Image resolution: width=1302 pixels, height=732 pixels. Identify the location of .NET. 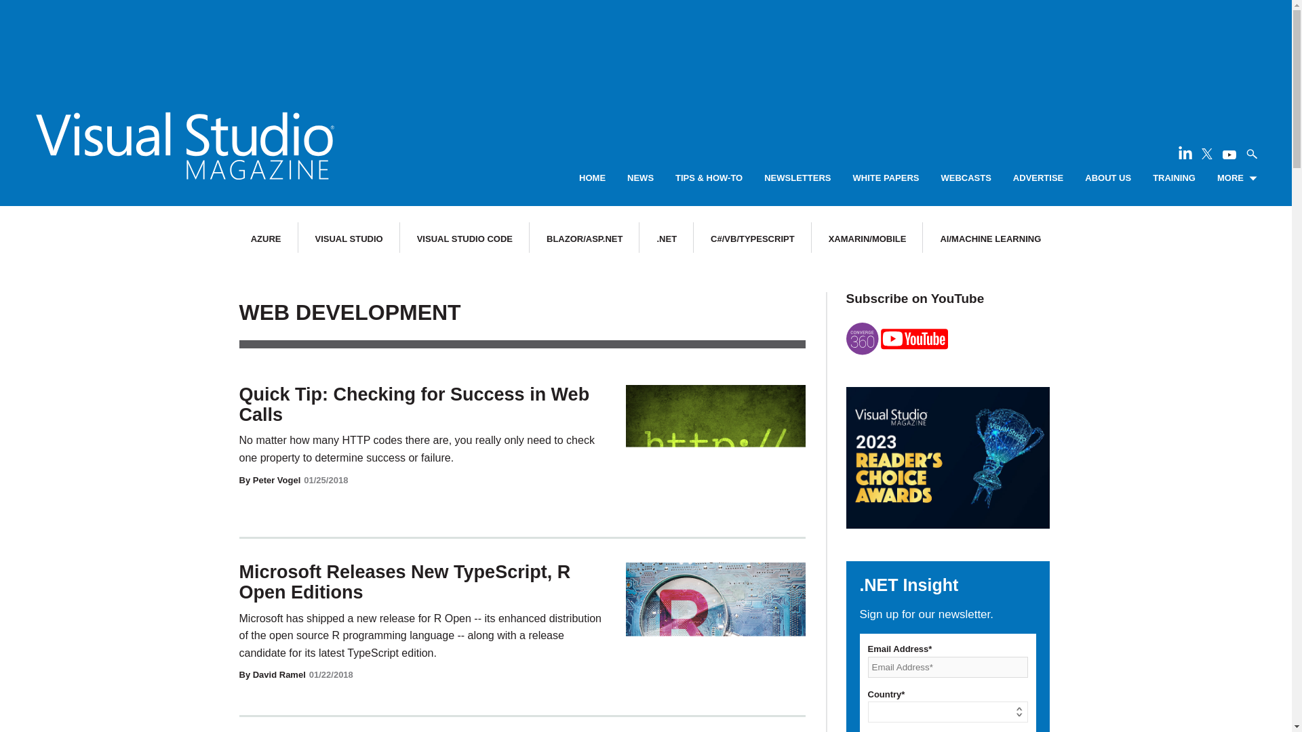
(666, 239).